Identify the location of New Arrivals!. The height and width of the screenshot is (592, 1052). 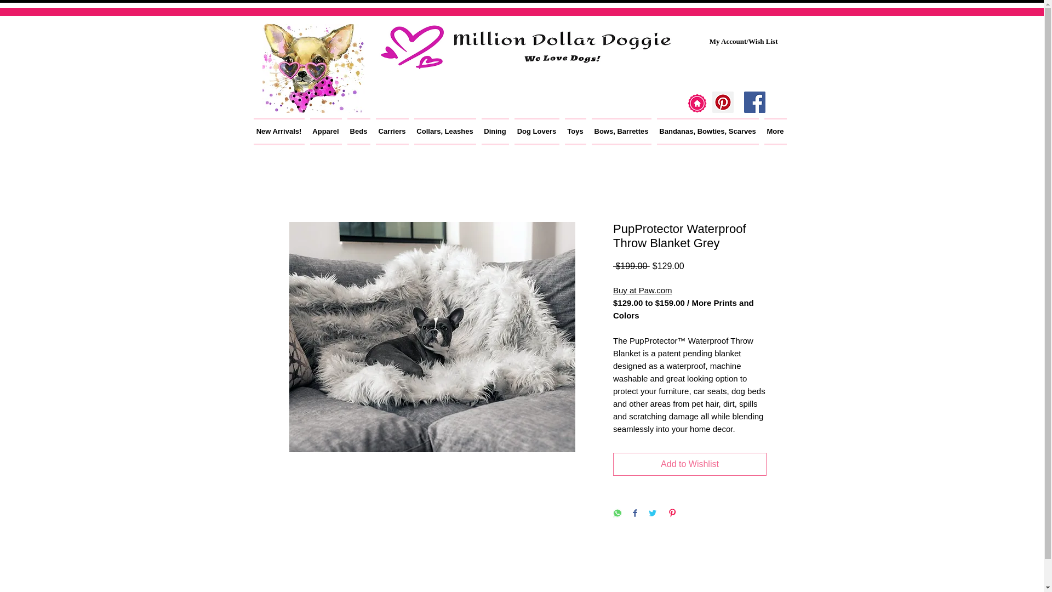
(280, 131).